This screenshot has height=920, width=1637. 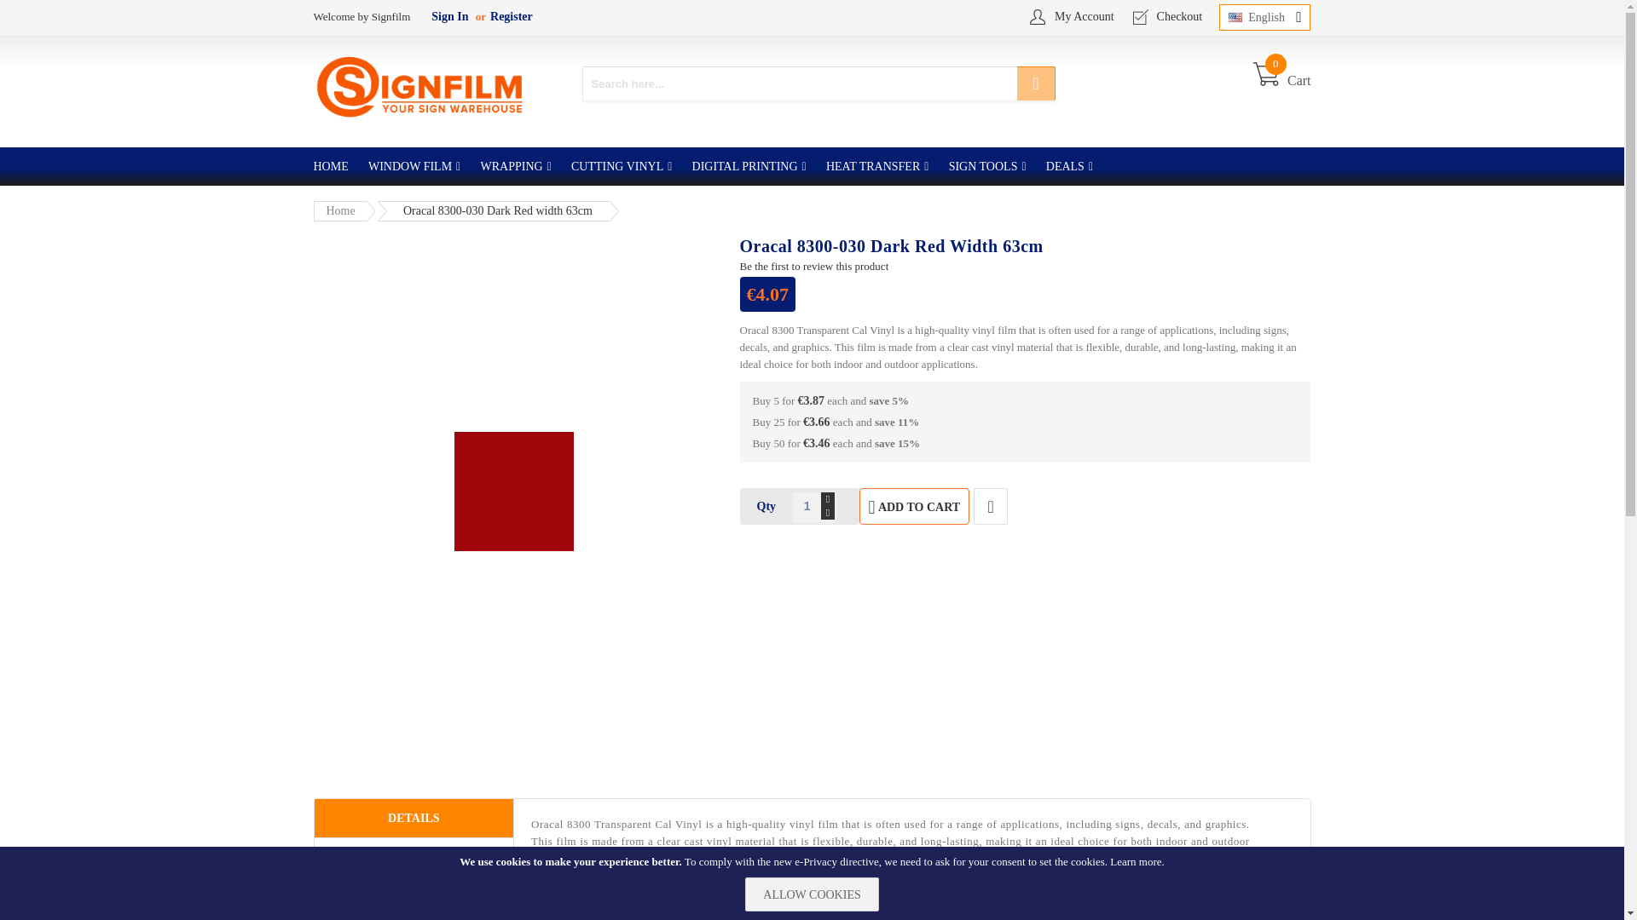 I want to click on Learn more, so click(x=1135, y=862).